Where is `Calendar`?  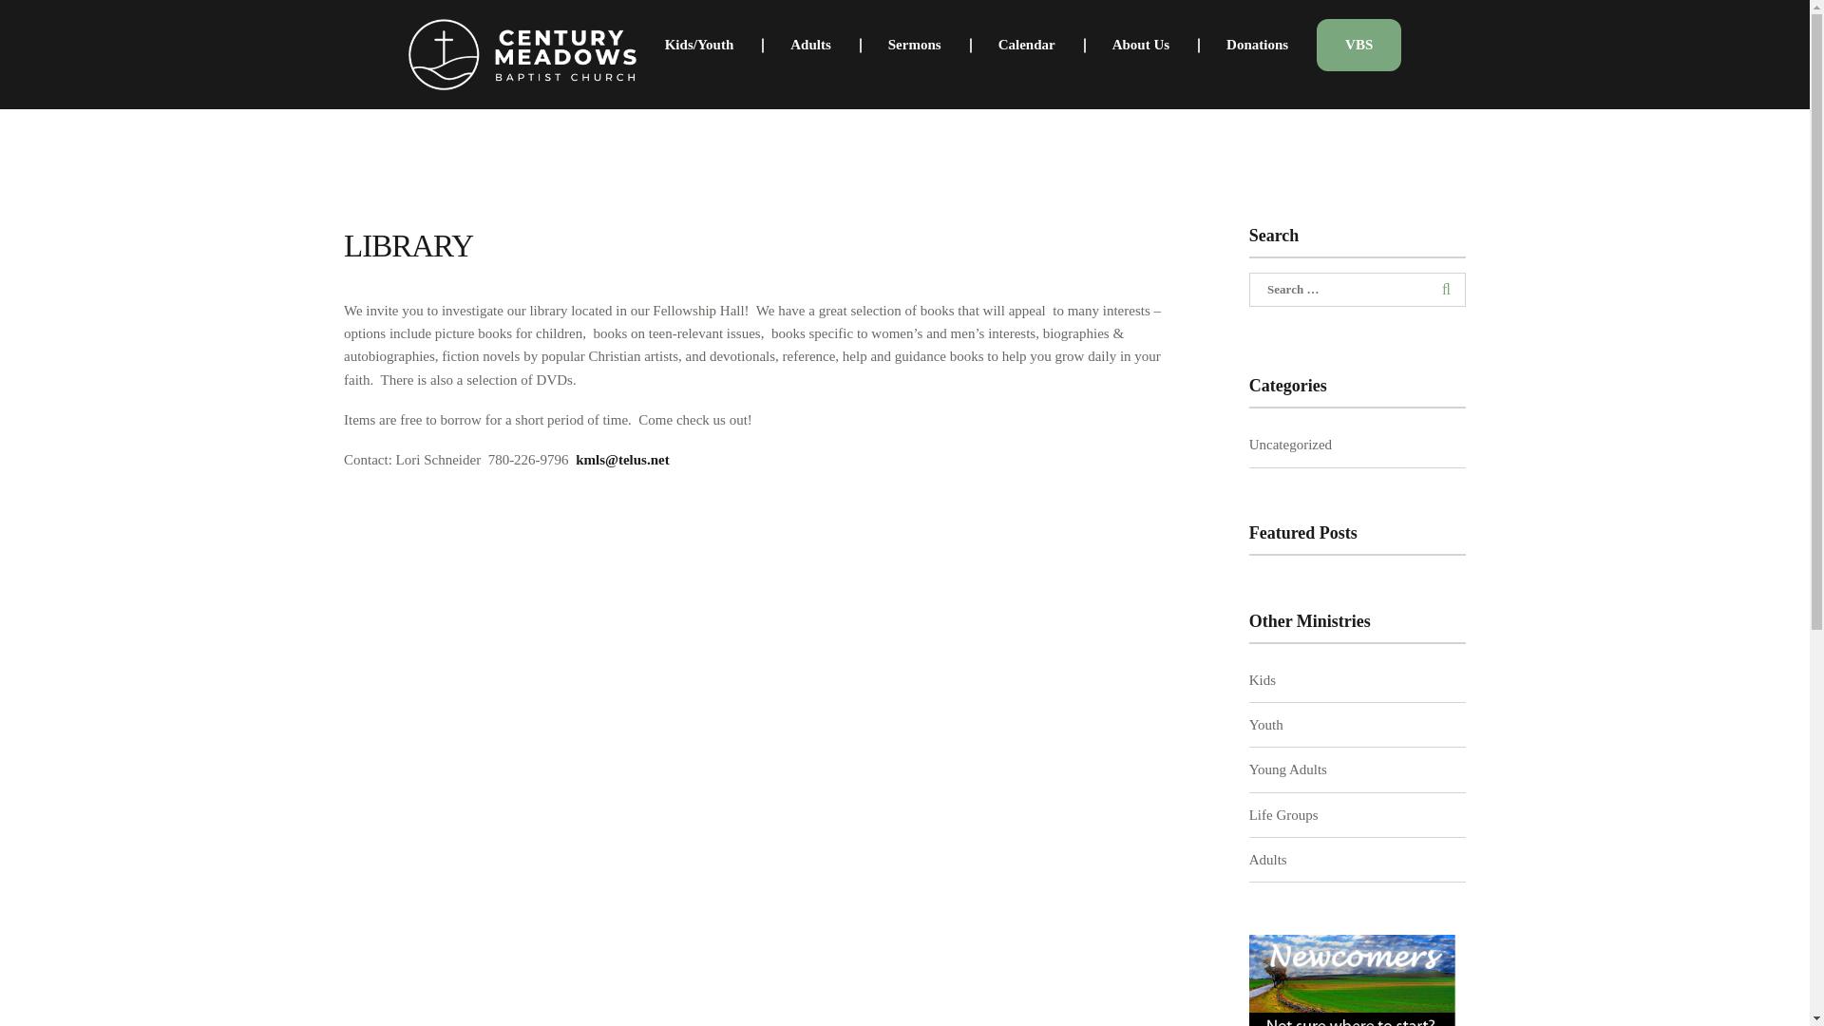 Calendar is located at coordinates (1026, 45).